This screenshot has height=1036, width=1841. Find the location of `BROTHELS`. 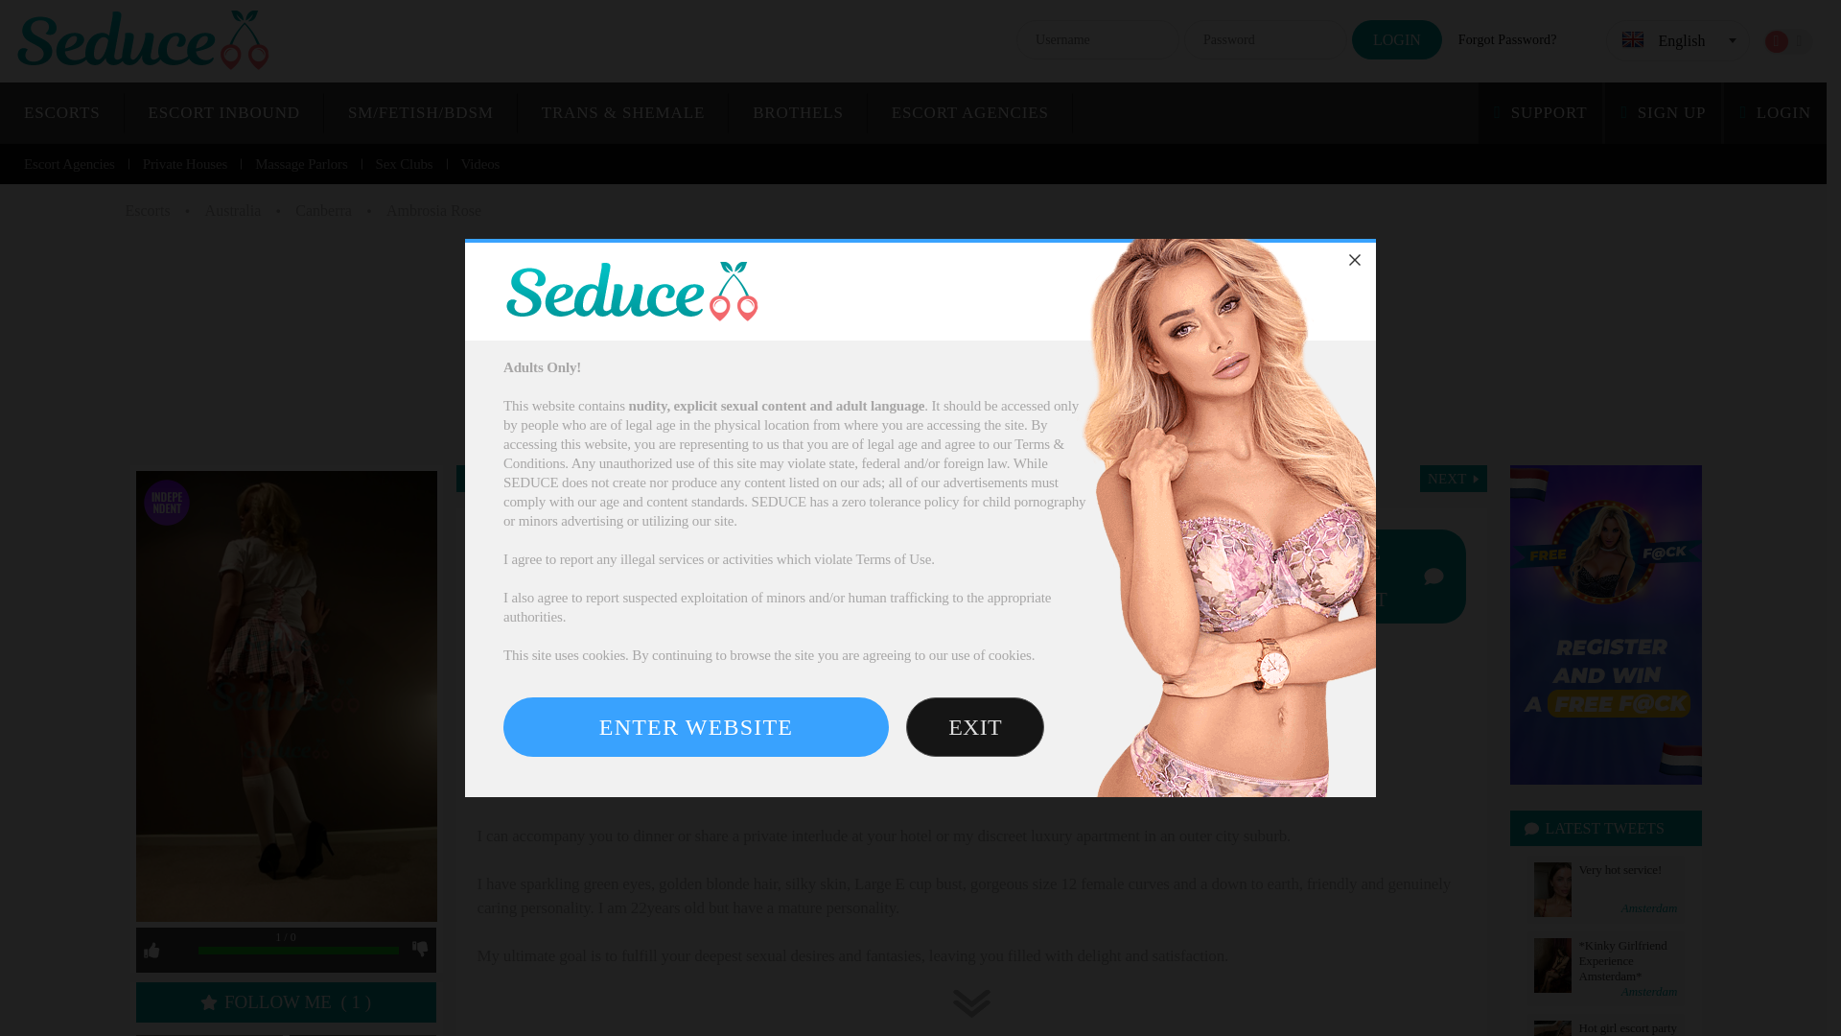

BROTHELS is located at coordinates (798, 113).